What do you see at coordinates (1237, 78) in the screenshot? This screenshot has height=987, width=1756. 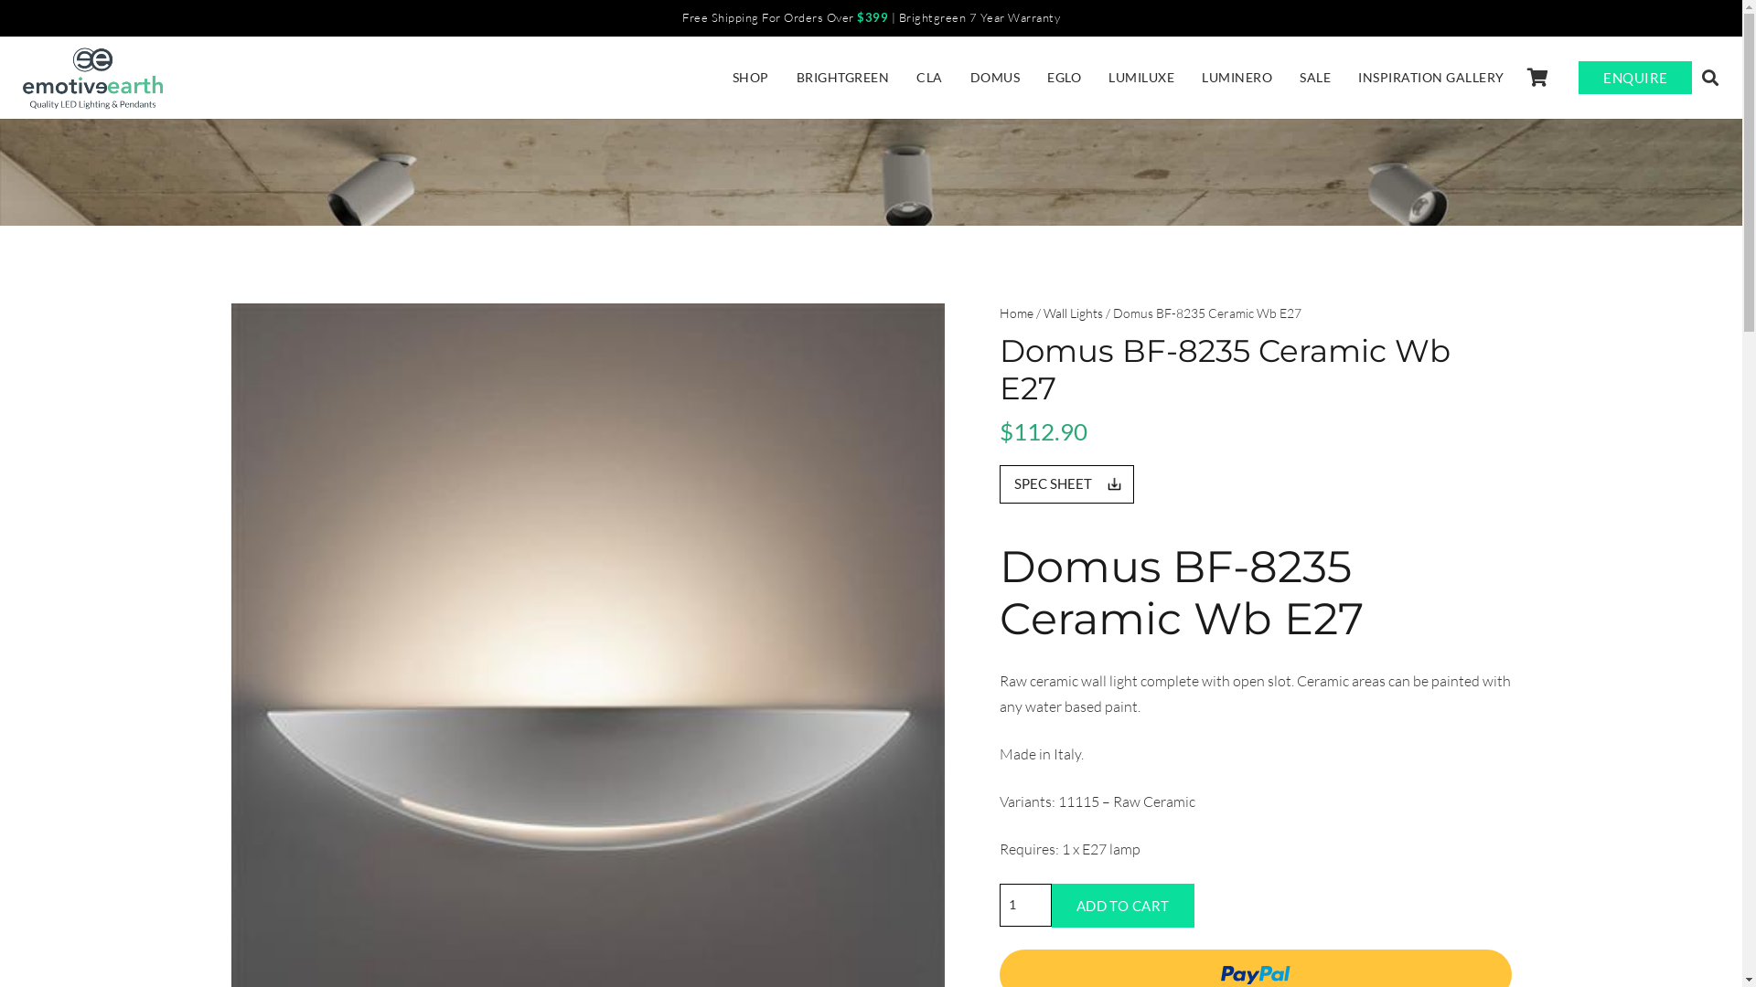 I see `LUMINERO` at bounding box center [1237, 78].